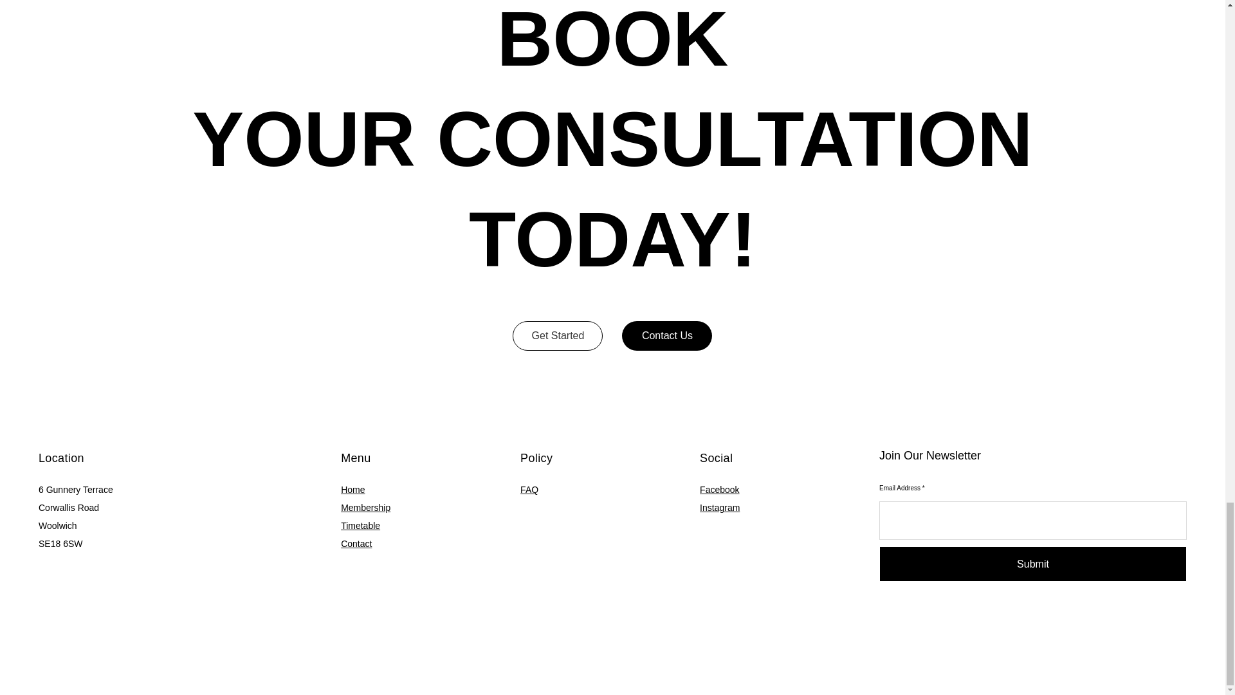 This screenshot has height=695, width=1235. I want to click on Membership, so click(365, 507).